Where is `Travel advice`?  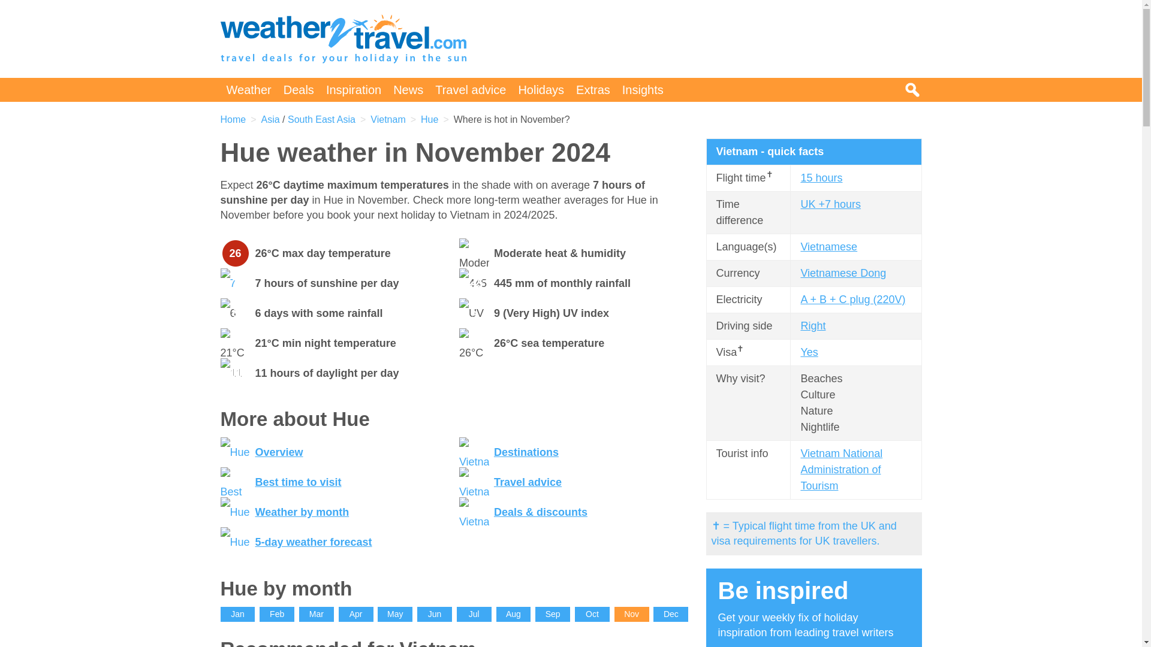
Travel advice is located at coordinates (528, 482).